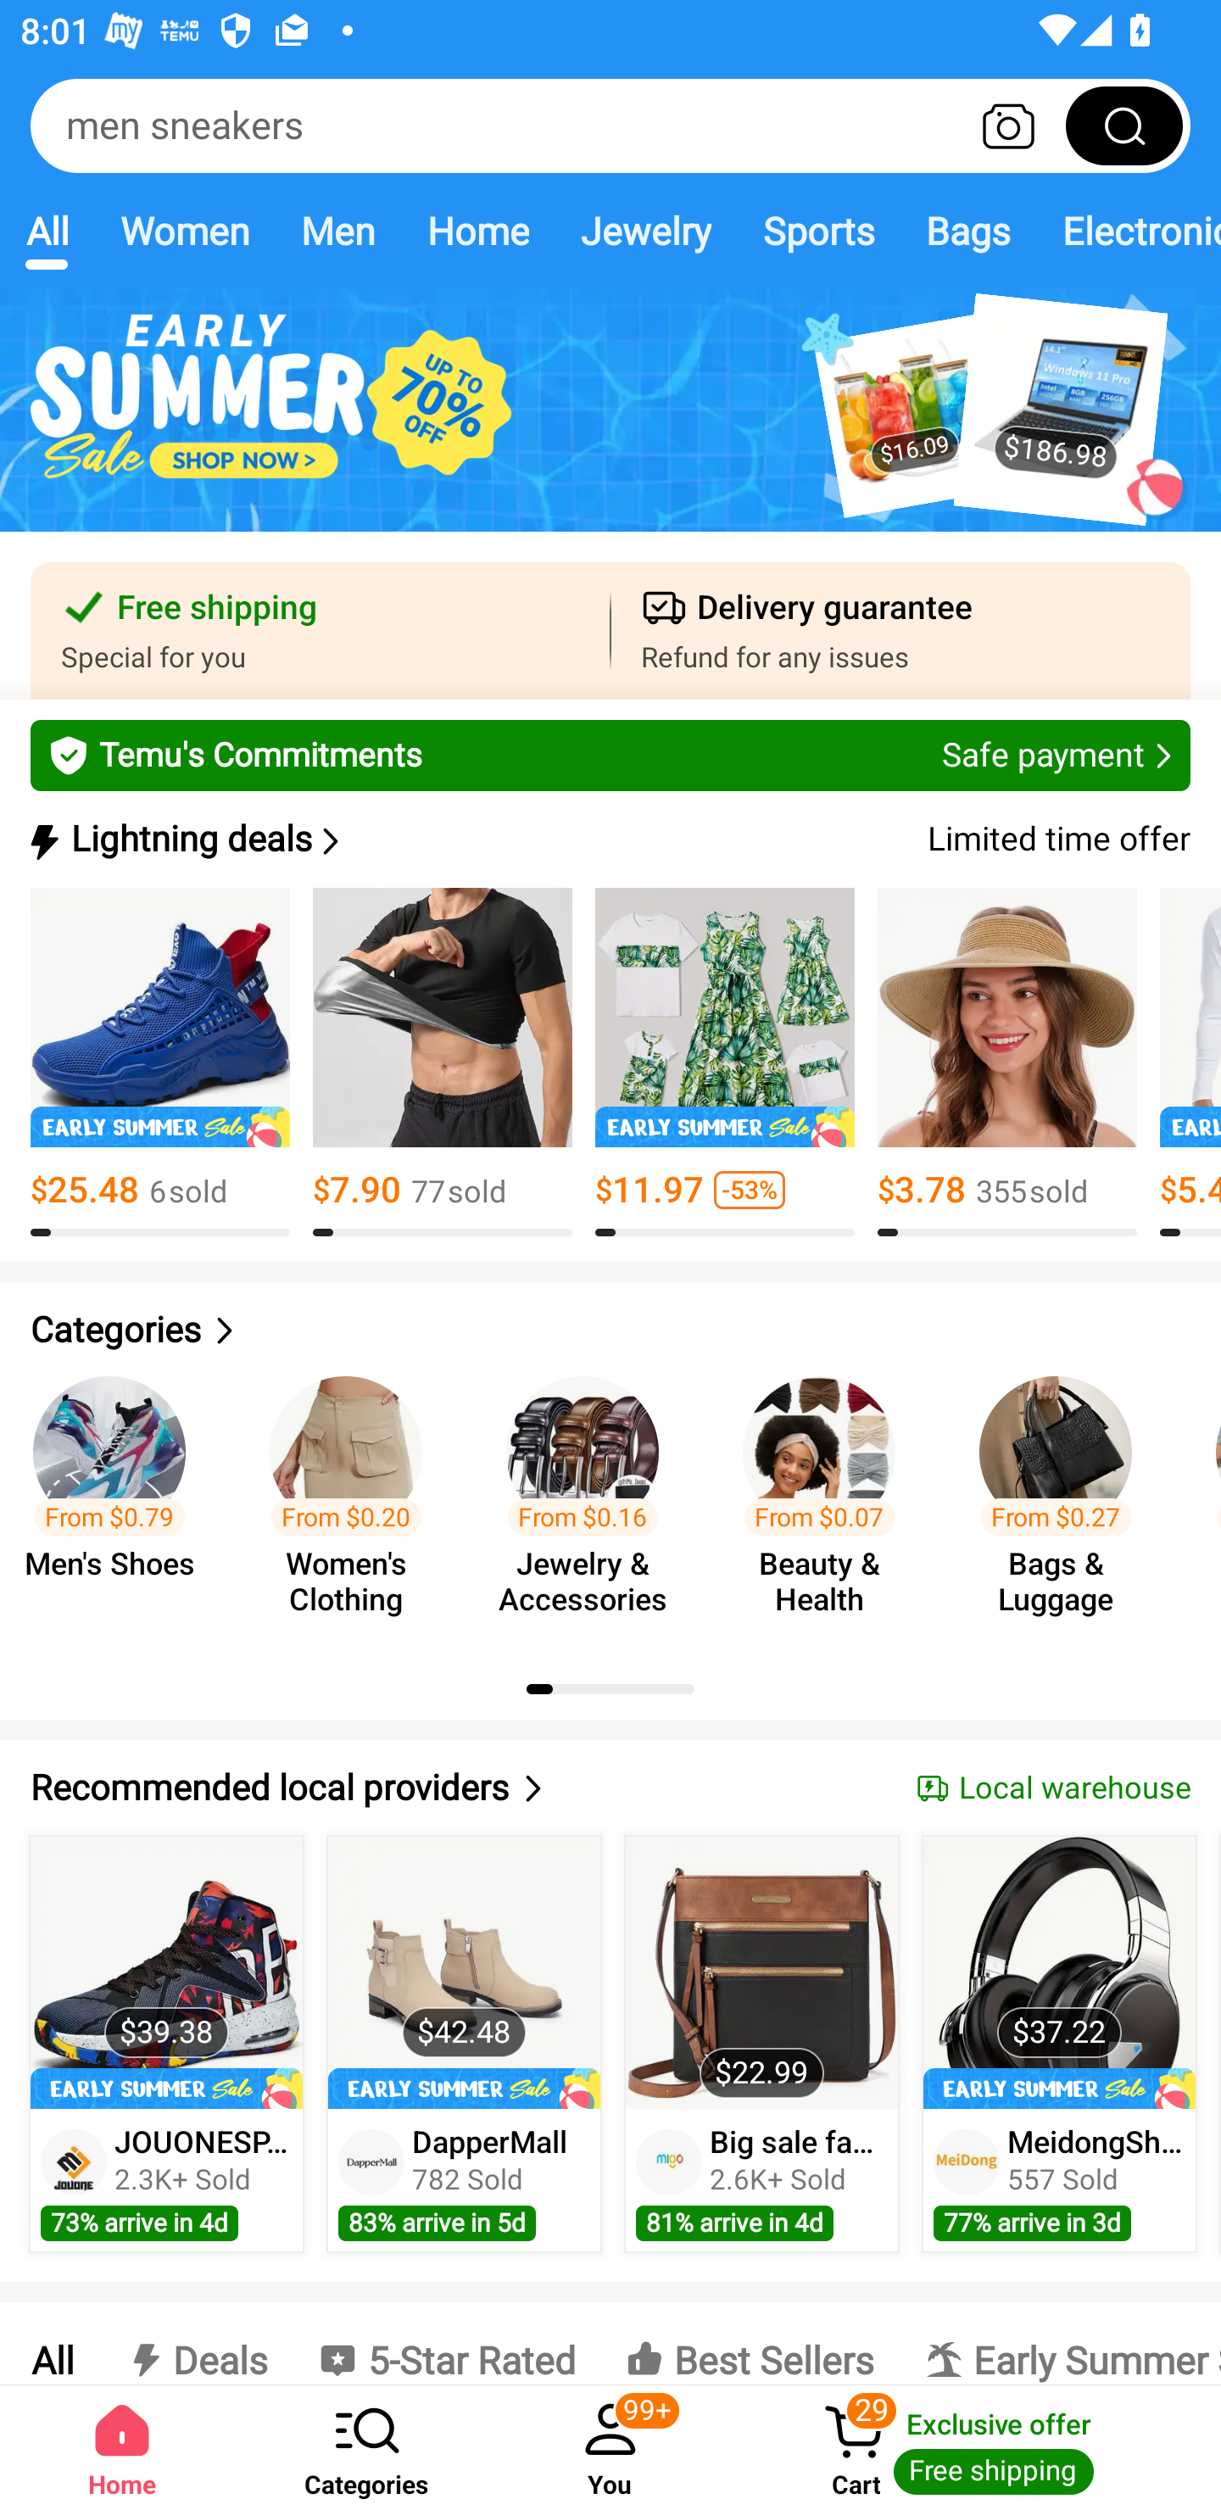 This screenshot has width=1221, height=2510. Describe the element at coordinates (608, 839) in the screenshot. I see `Lightning deals Lightning deals Limited time offer` at that location.